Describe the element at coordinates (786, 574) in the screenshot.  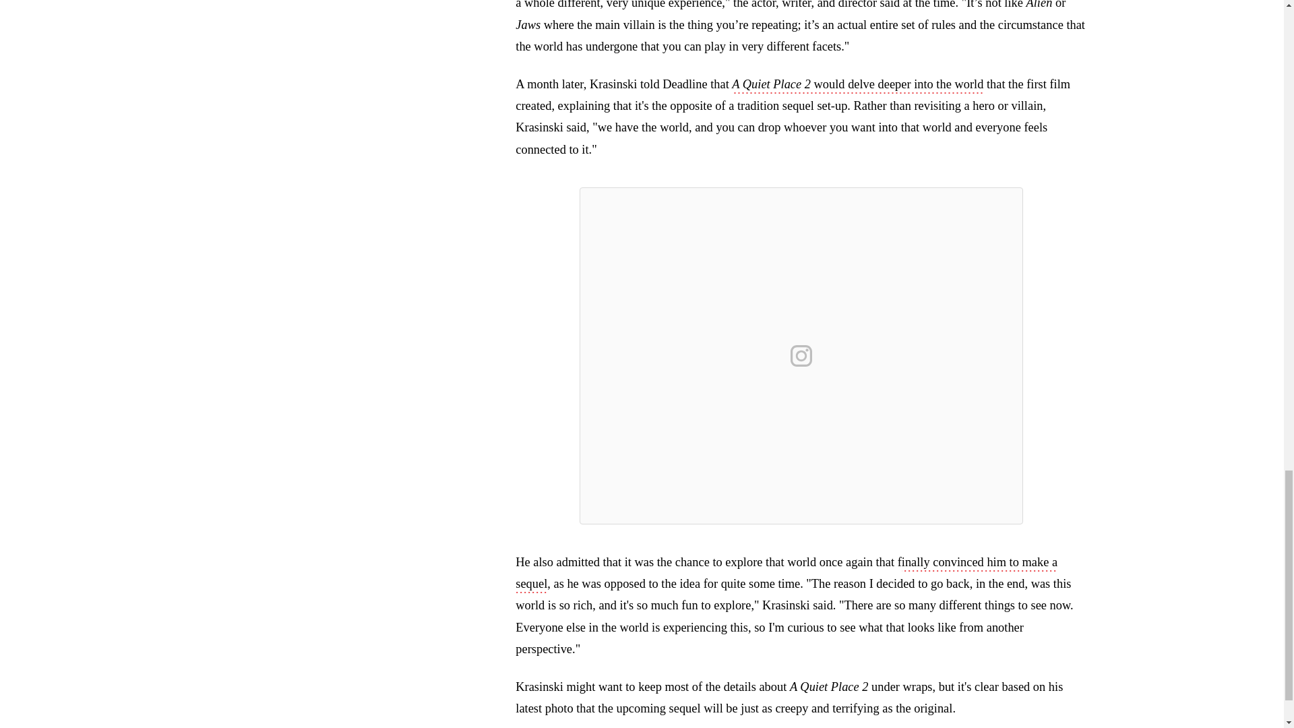
I see `inally convinced him to make a sequel` at that location.